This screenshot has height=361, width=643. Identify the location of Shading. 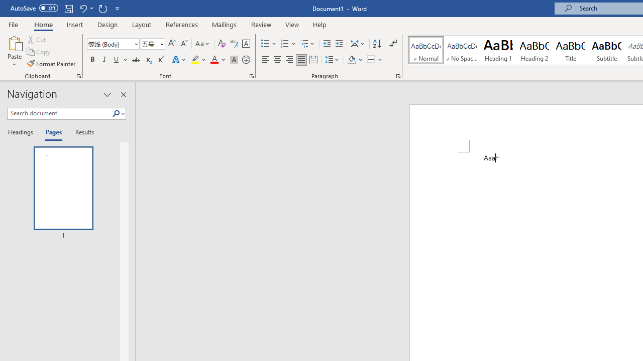
(355, 60).